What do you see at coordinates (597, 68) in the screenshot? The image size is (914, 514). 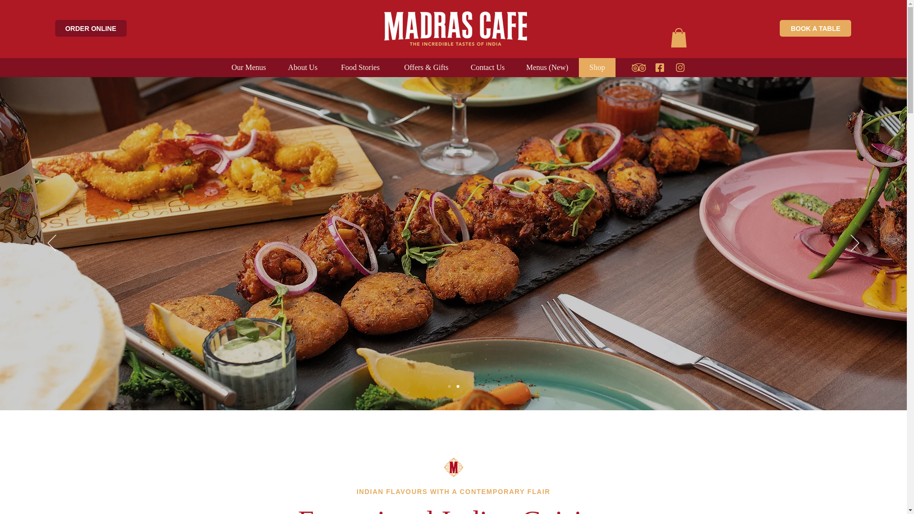 I see `Shop` at bounding box center [597, 68].